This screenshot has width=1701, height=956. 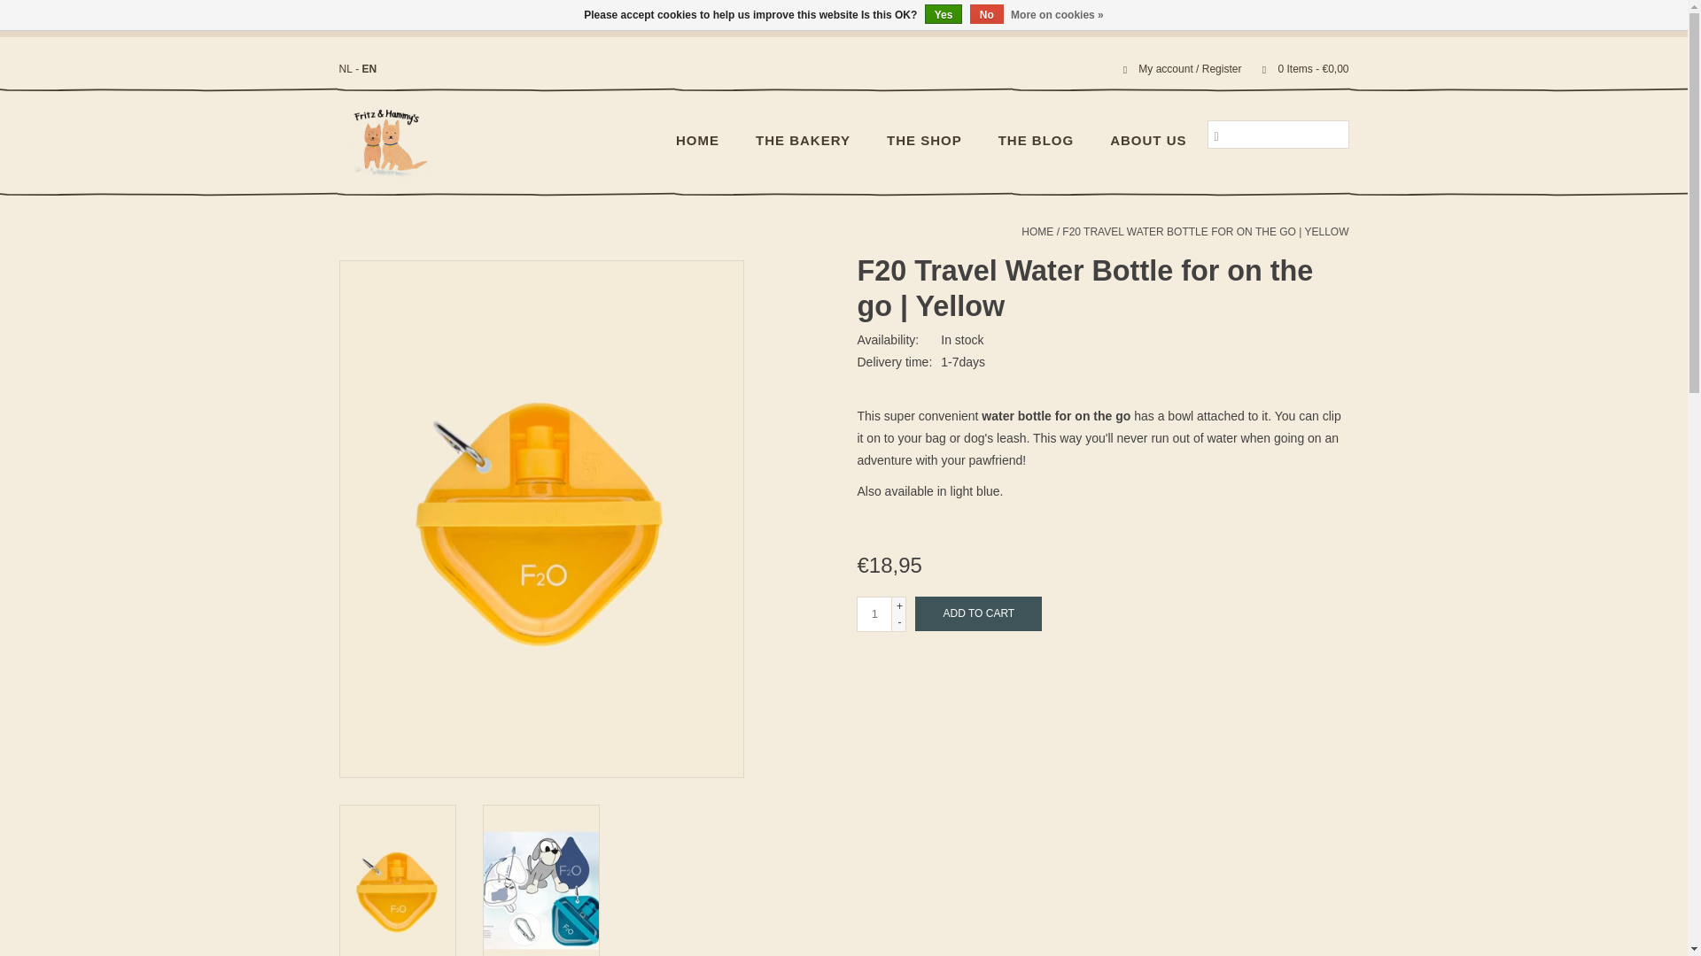 I want to click on The Shop, so click(x=924, y=141).